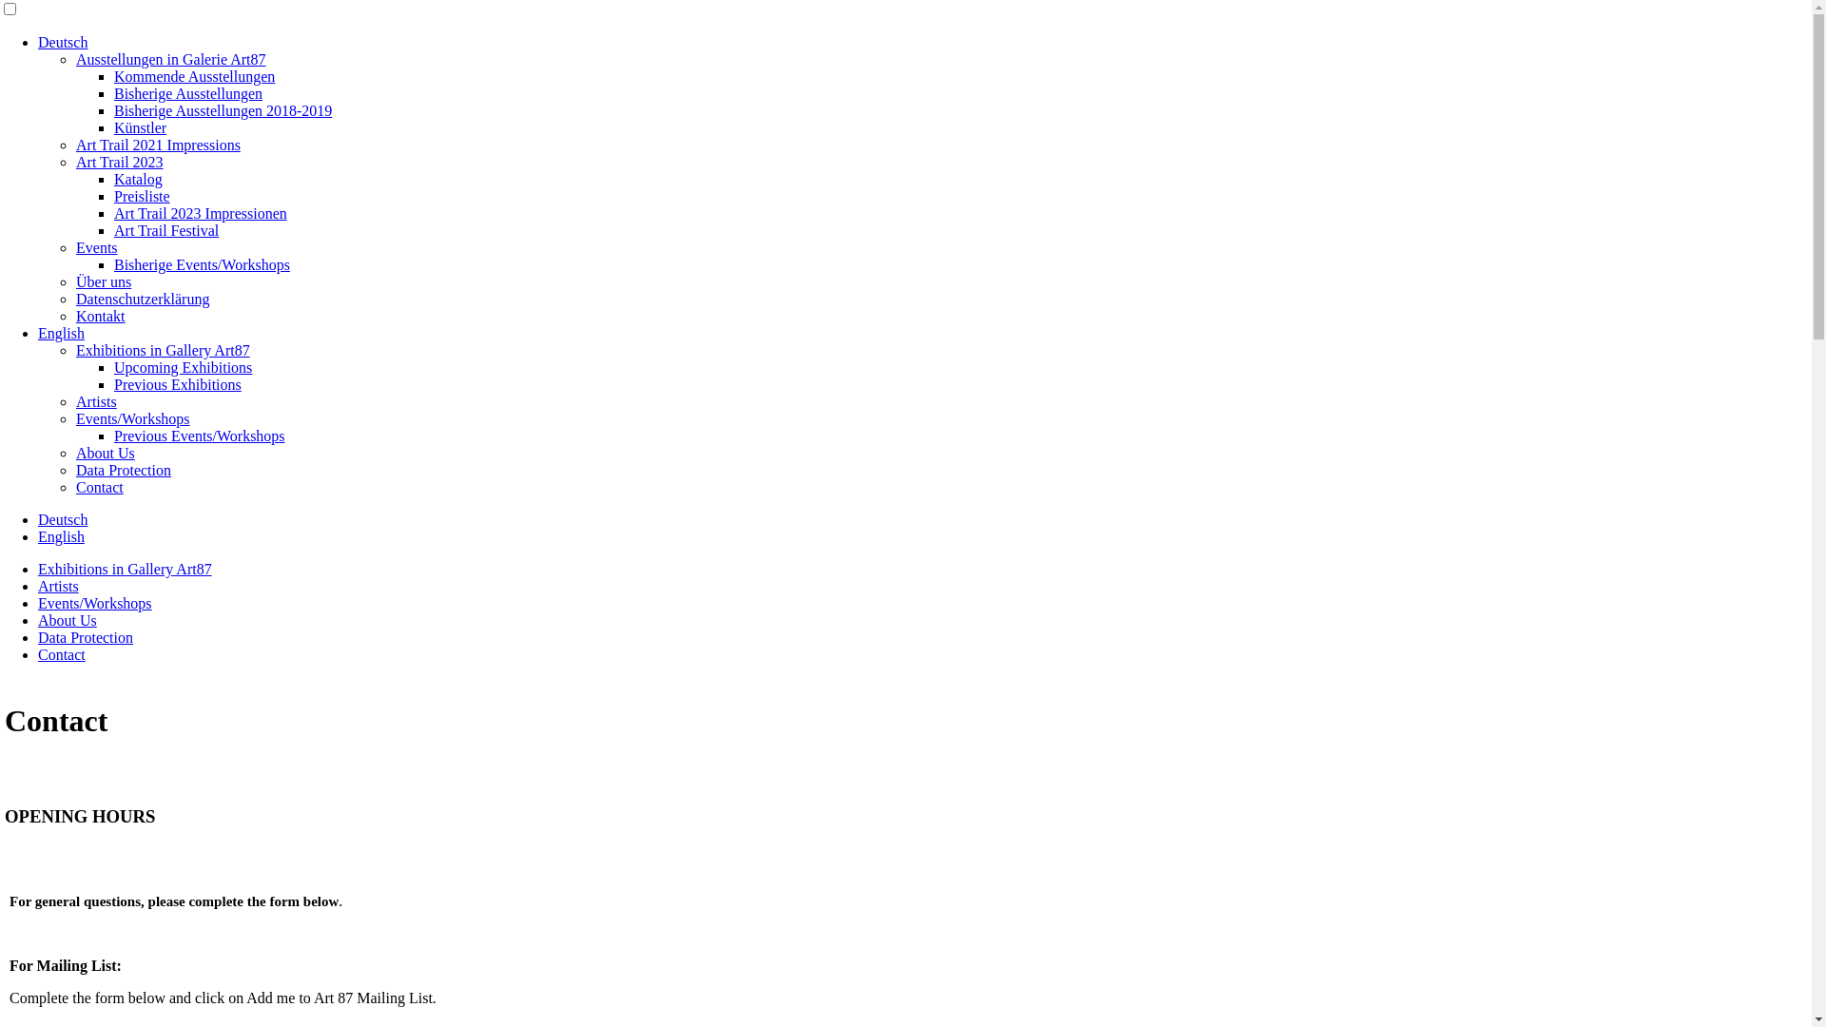 This screenshot has width=1826, height=1027. What do you see at coordinates (188, 93) in the screenshot?
I see `Bisherige Ausstellungen` at bounding box center [188, 93].